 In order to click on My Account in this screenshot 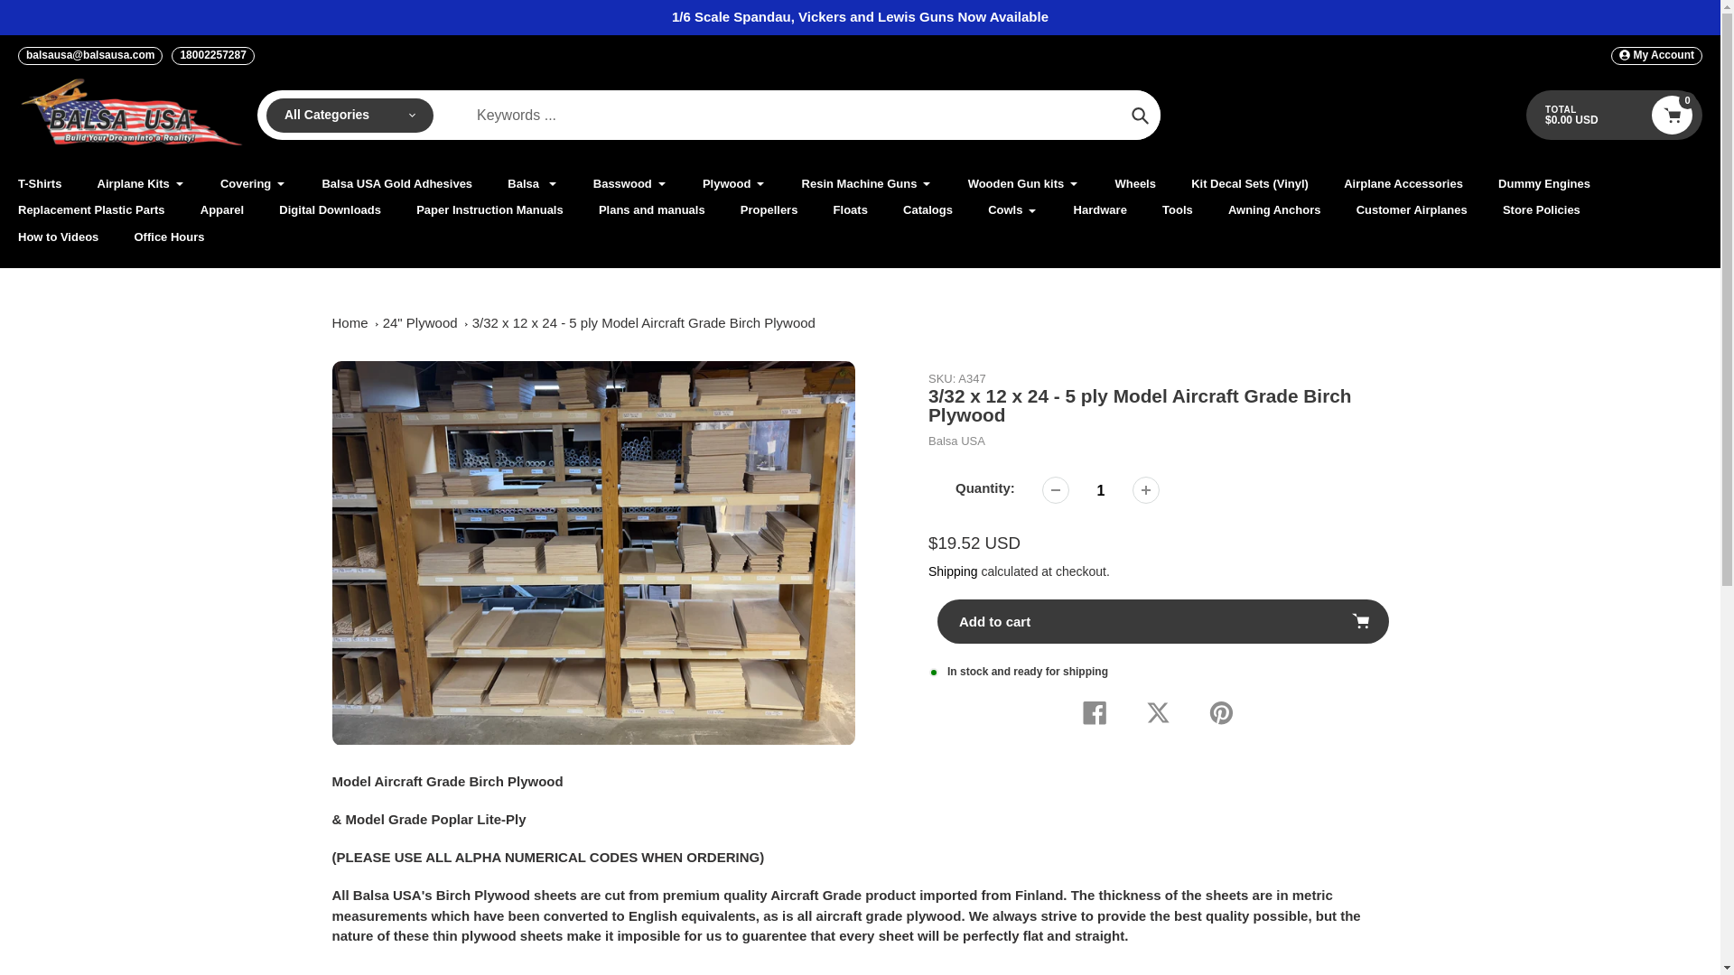, I will do `click(1656, 56)`.